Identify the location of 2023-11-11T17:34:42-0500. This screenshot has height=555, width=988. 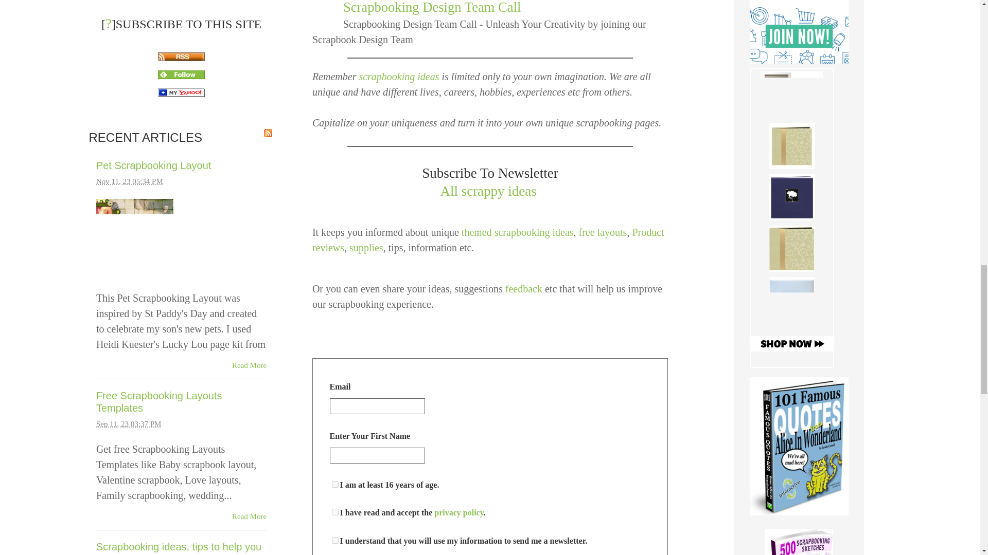
(129, 181).